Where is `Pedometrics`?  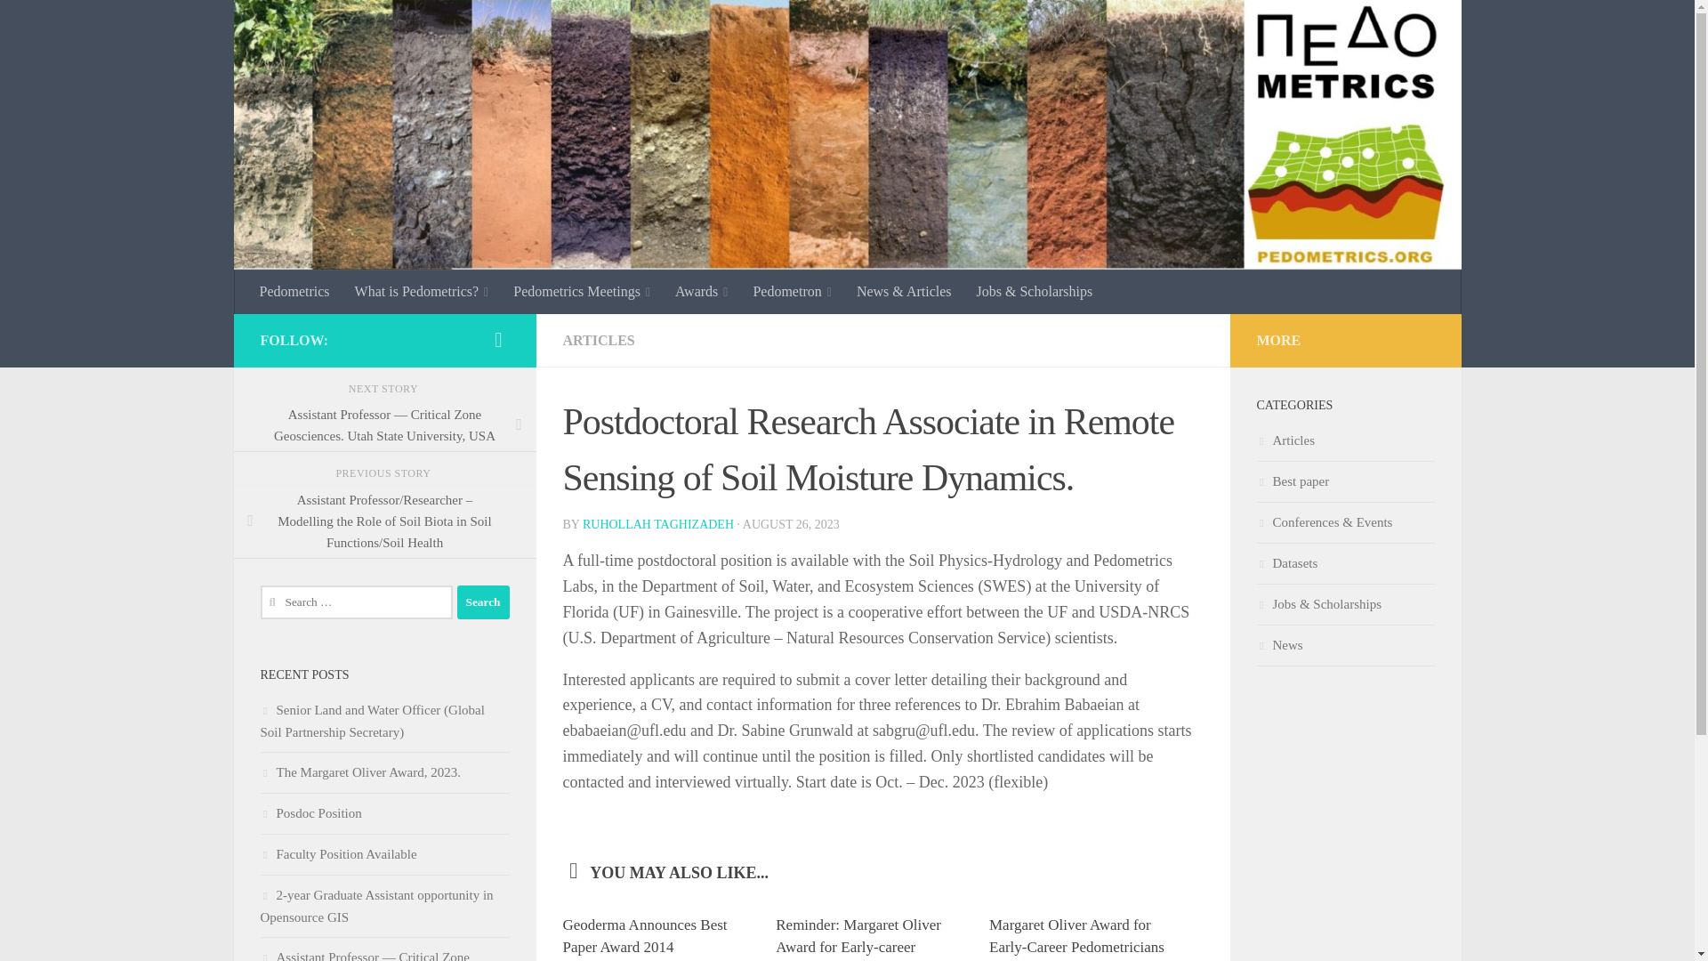 Pedometrics is located at coordinates (295, 292).